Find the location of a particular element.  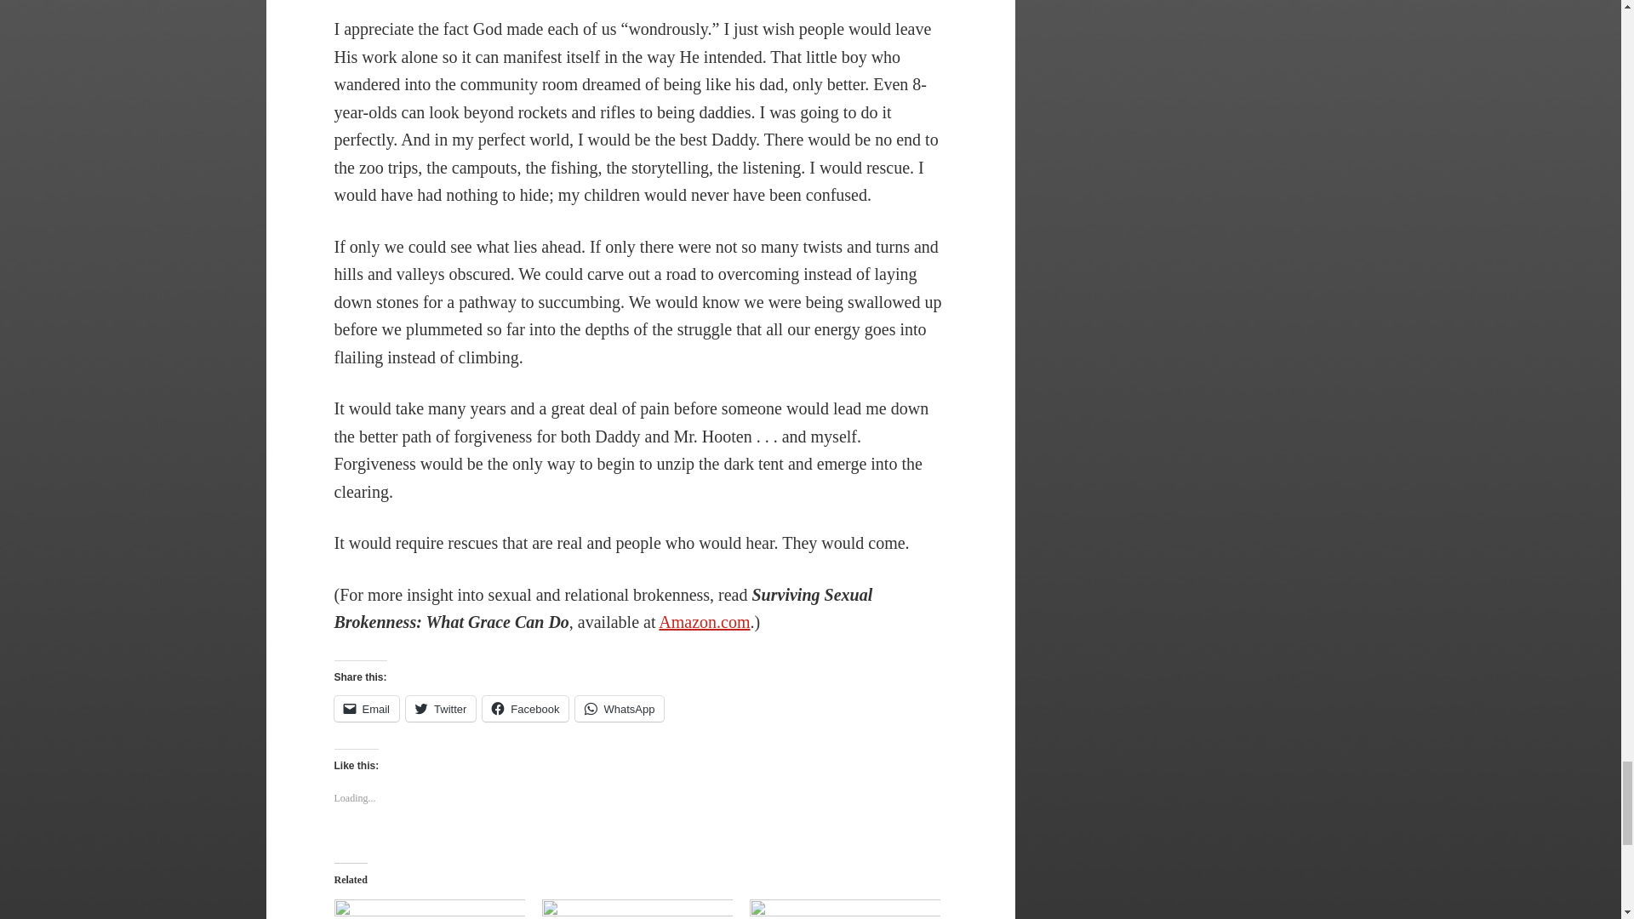

Click to share on WhatsApp is located at coordinates (619, 708).